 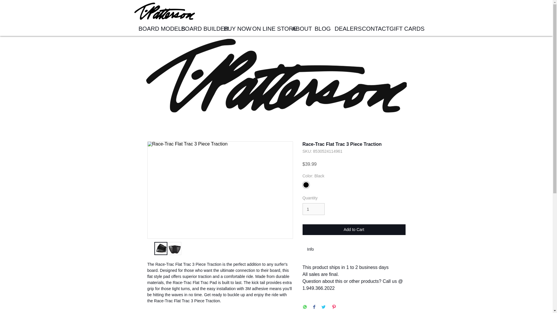 I want to click on BOARD BUILDER, so click(x=198, y=29).